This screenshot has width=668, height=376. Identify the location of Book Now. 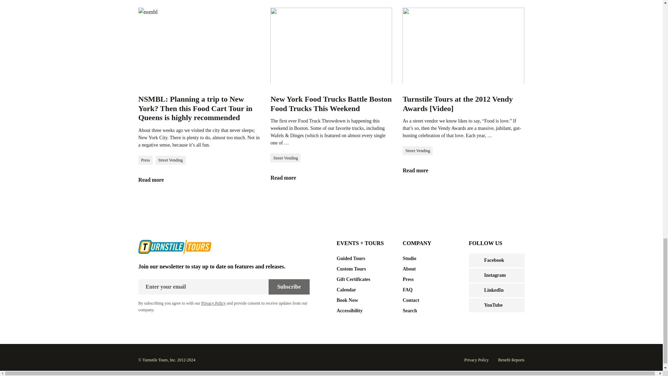
(365, 300).